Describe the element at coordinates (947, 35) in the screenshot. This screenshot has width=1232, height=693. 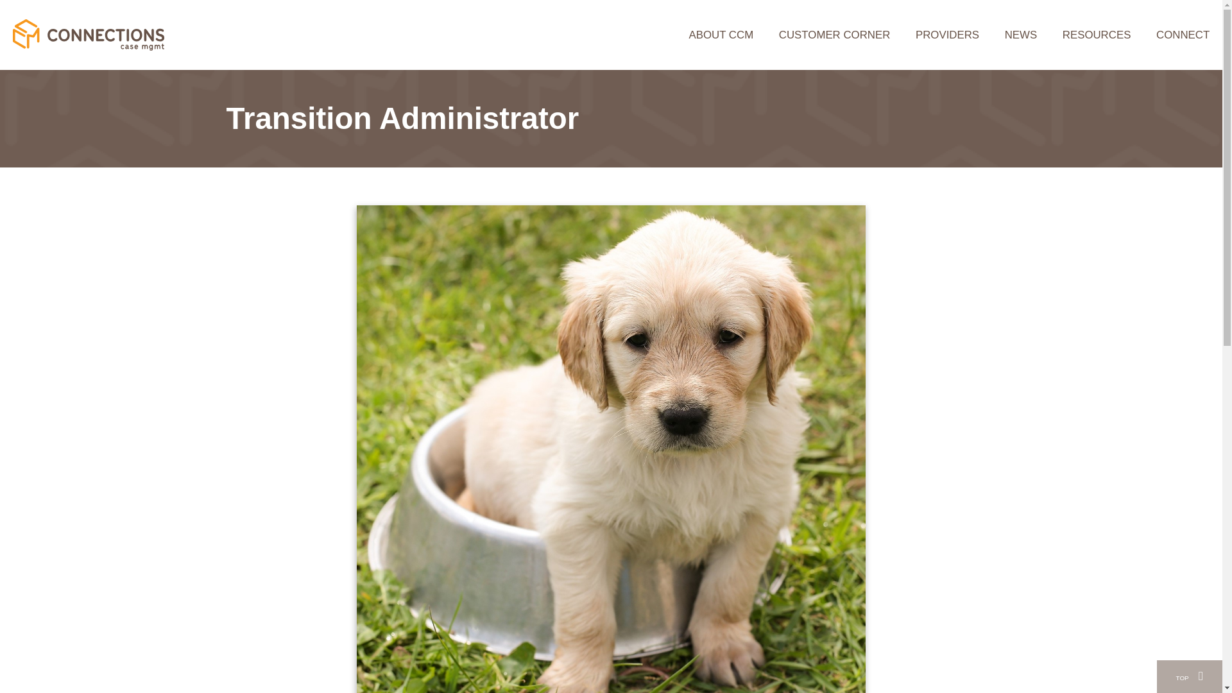
I see `PROVIDERS` at that location.